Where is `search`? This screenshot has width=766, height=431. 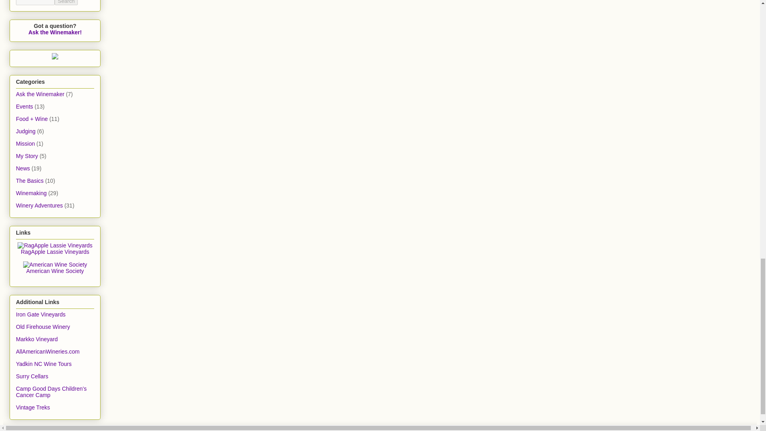
search is located at coordinates (66, 2).